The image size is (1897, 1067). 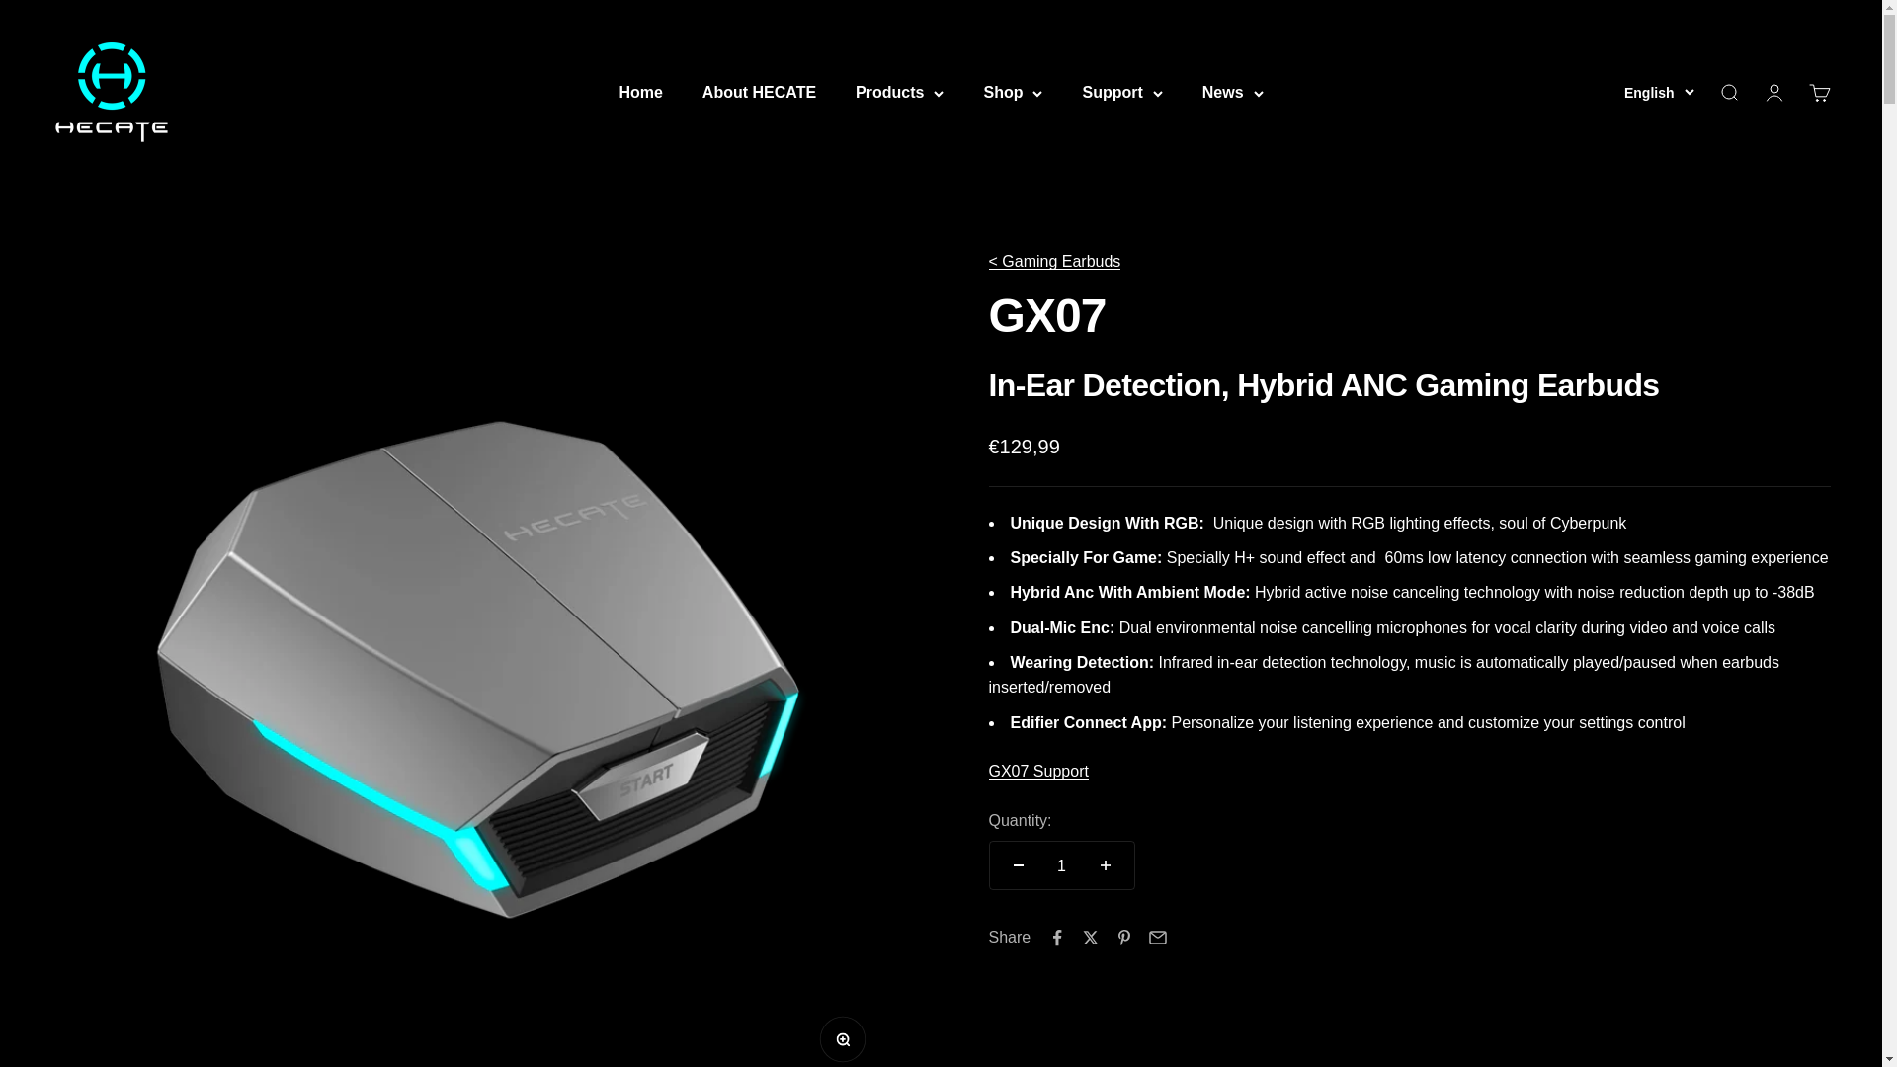 What do you see at coordinates (759, 92) in the screenshot?
I see `Gaming Earbuds` at bounding box center [759, 92].